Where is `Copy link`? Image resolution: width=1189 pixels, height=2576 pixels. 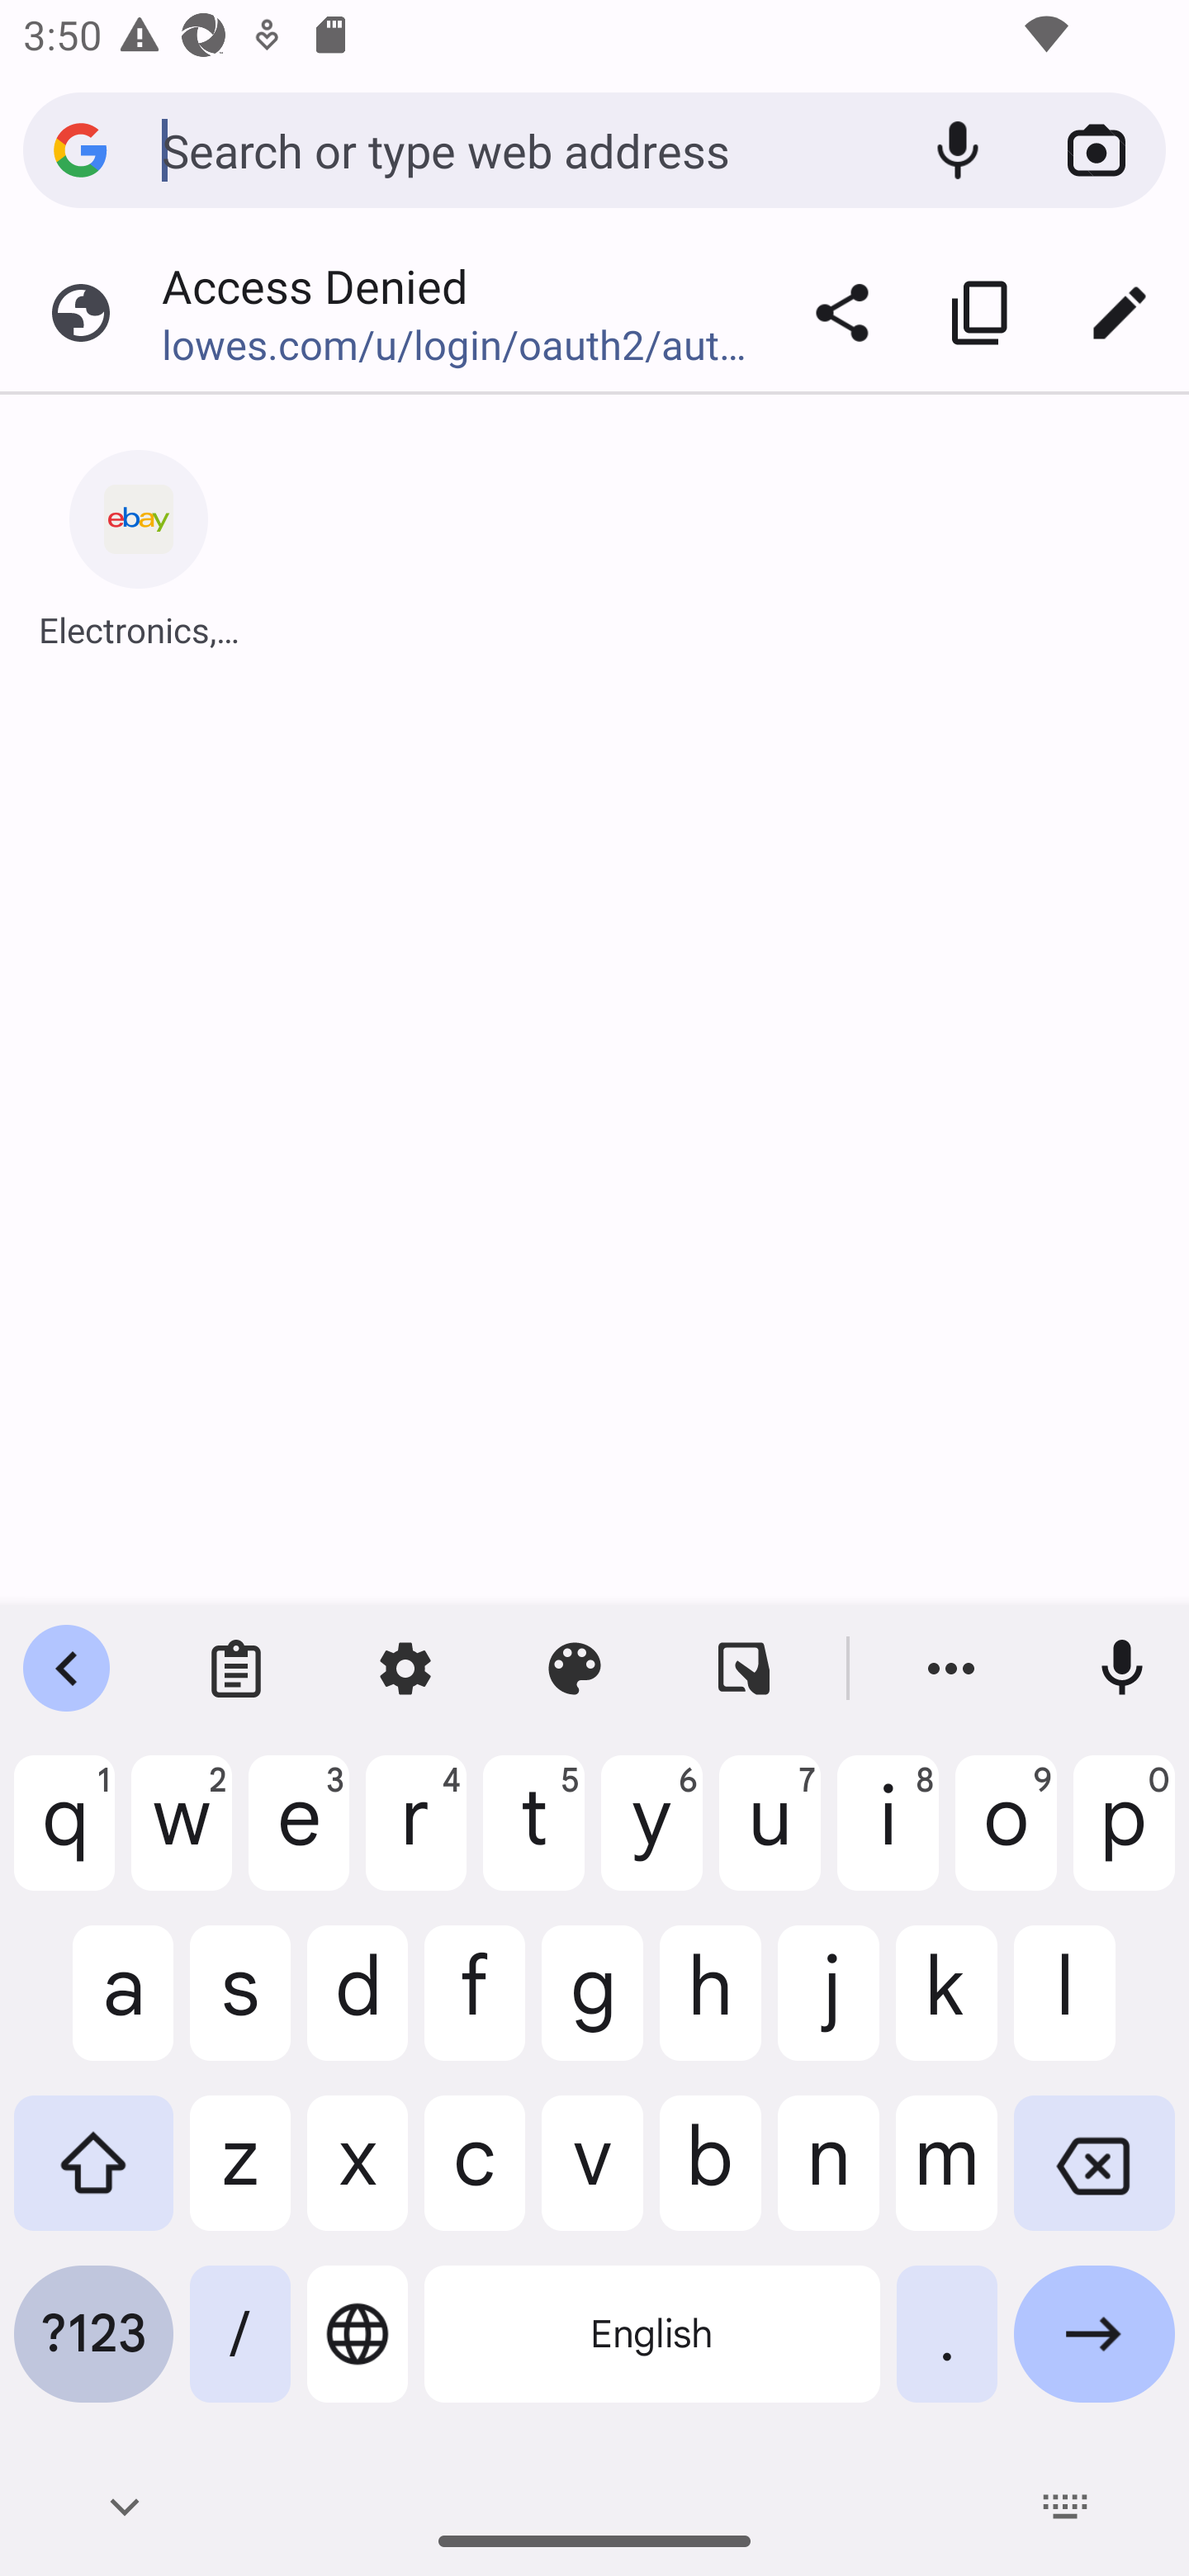 Copy link is located at coordinates (981, 312).